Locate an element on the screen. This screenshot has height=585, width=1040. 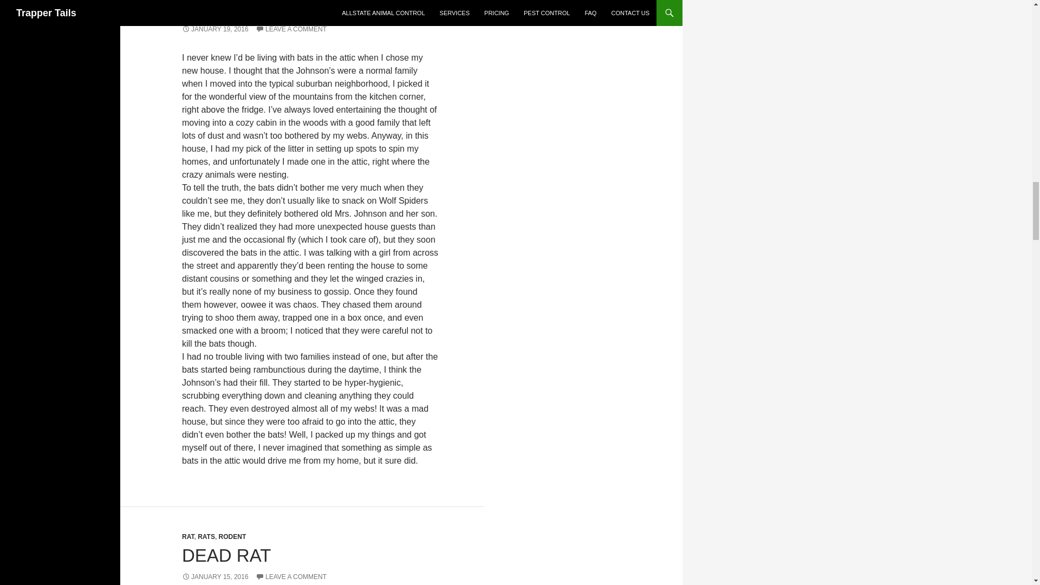
JANUARY 15, 2016 is located at coordinates (215, 577).